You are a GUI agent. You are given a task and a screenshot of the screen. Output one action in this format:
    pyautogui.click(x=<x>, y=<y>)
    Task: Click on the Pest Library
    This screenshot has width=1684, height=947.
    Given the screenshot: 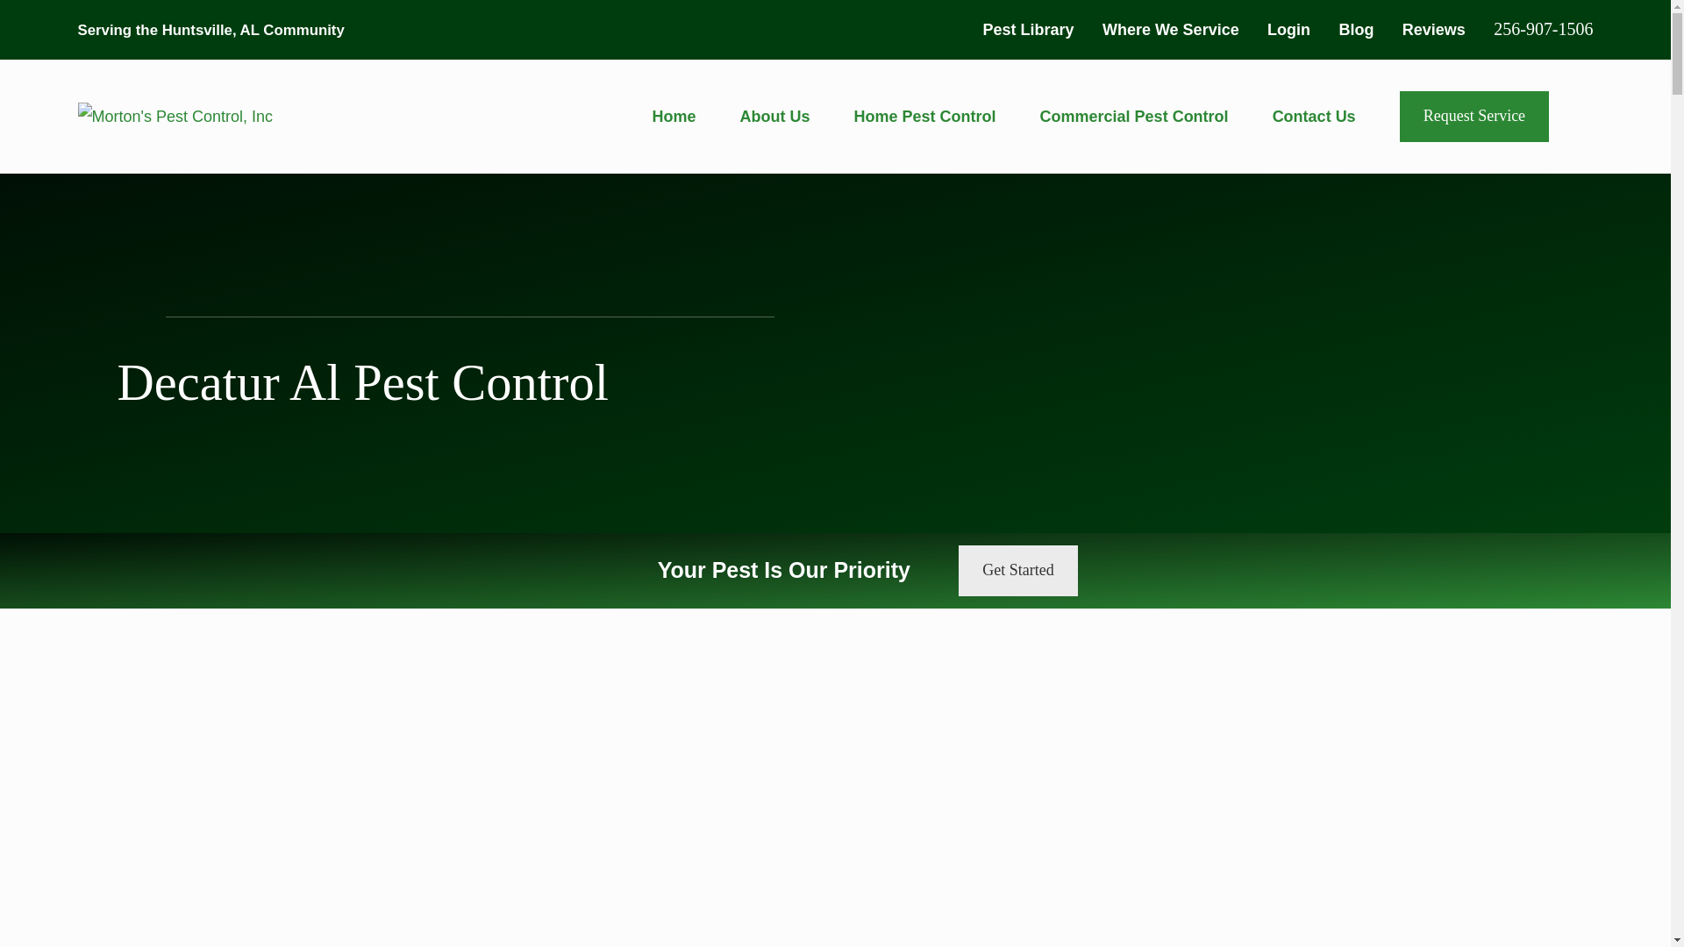 What is the action you would take?
    pyautogui.click(x=1028, y=30)
    